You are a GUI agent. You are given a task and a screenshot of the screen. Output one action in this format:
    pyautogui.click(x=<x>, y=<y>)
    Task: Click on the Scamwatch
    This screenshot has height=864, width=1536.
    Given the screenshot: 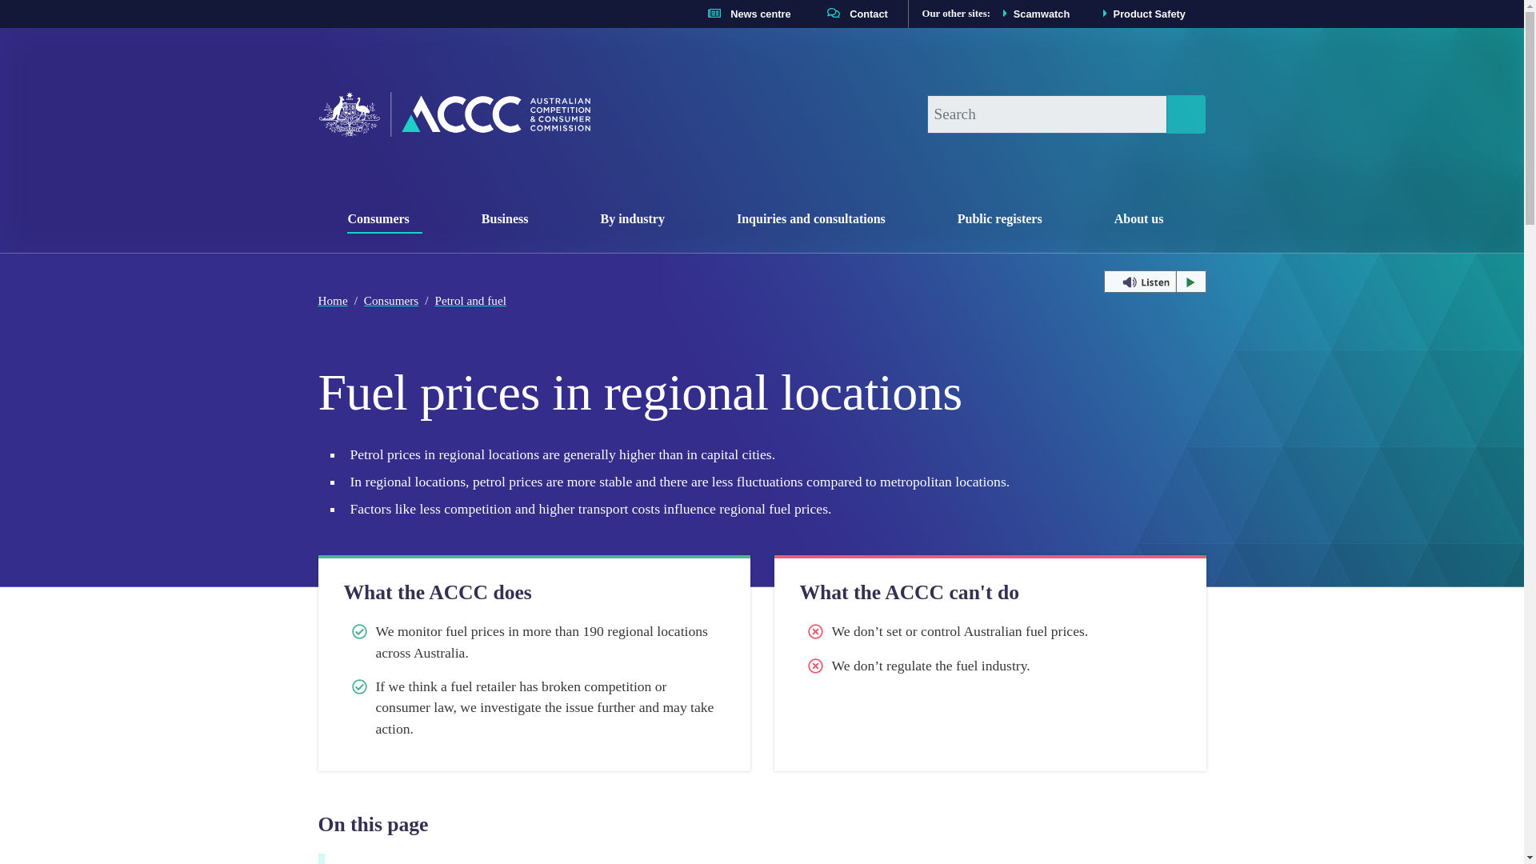 What is the action you would take?
    pyautogui.click(x=511, y=216)
    